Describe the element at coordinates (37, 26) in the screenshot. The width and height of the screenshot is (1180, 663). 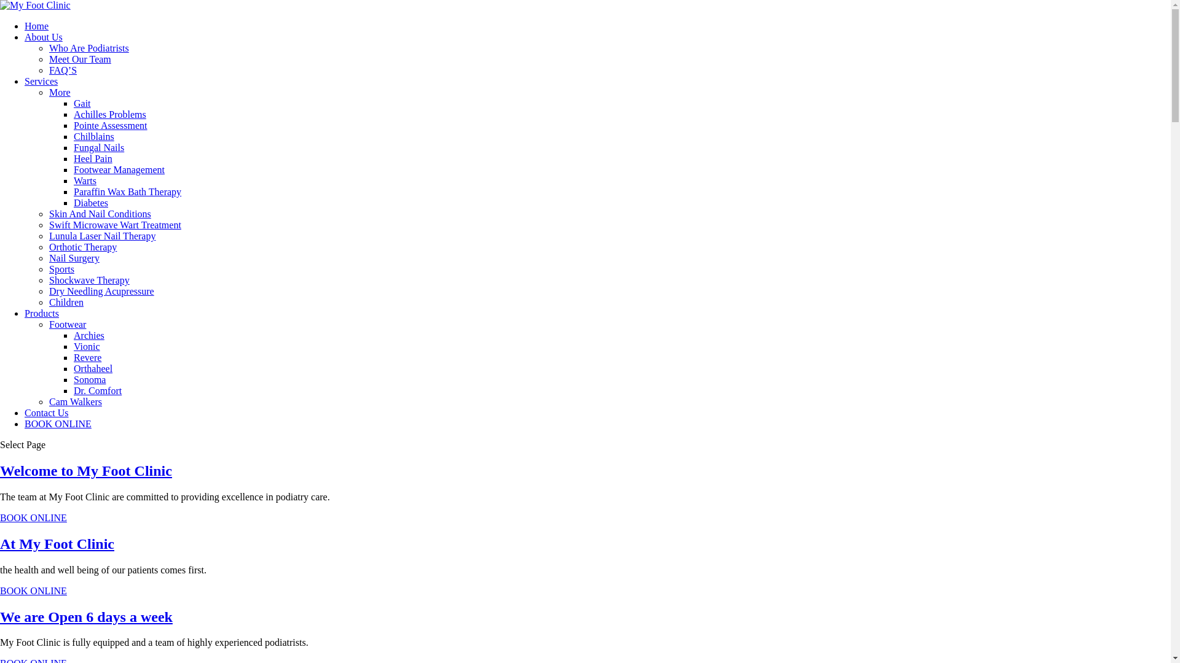
I see `Home` at that location.